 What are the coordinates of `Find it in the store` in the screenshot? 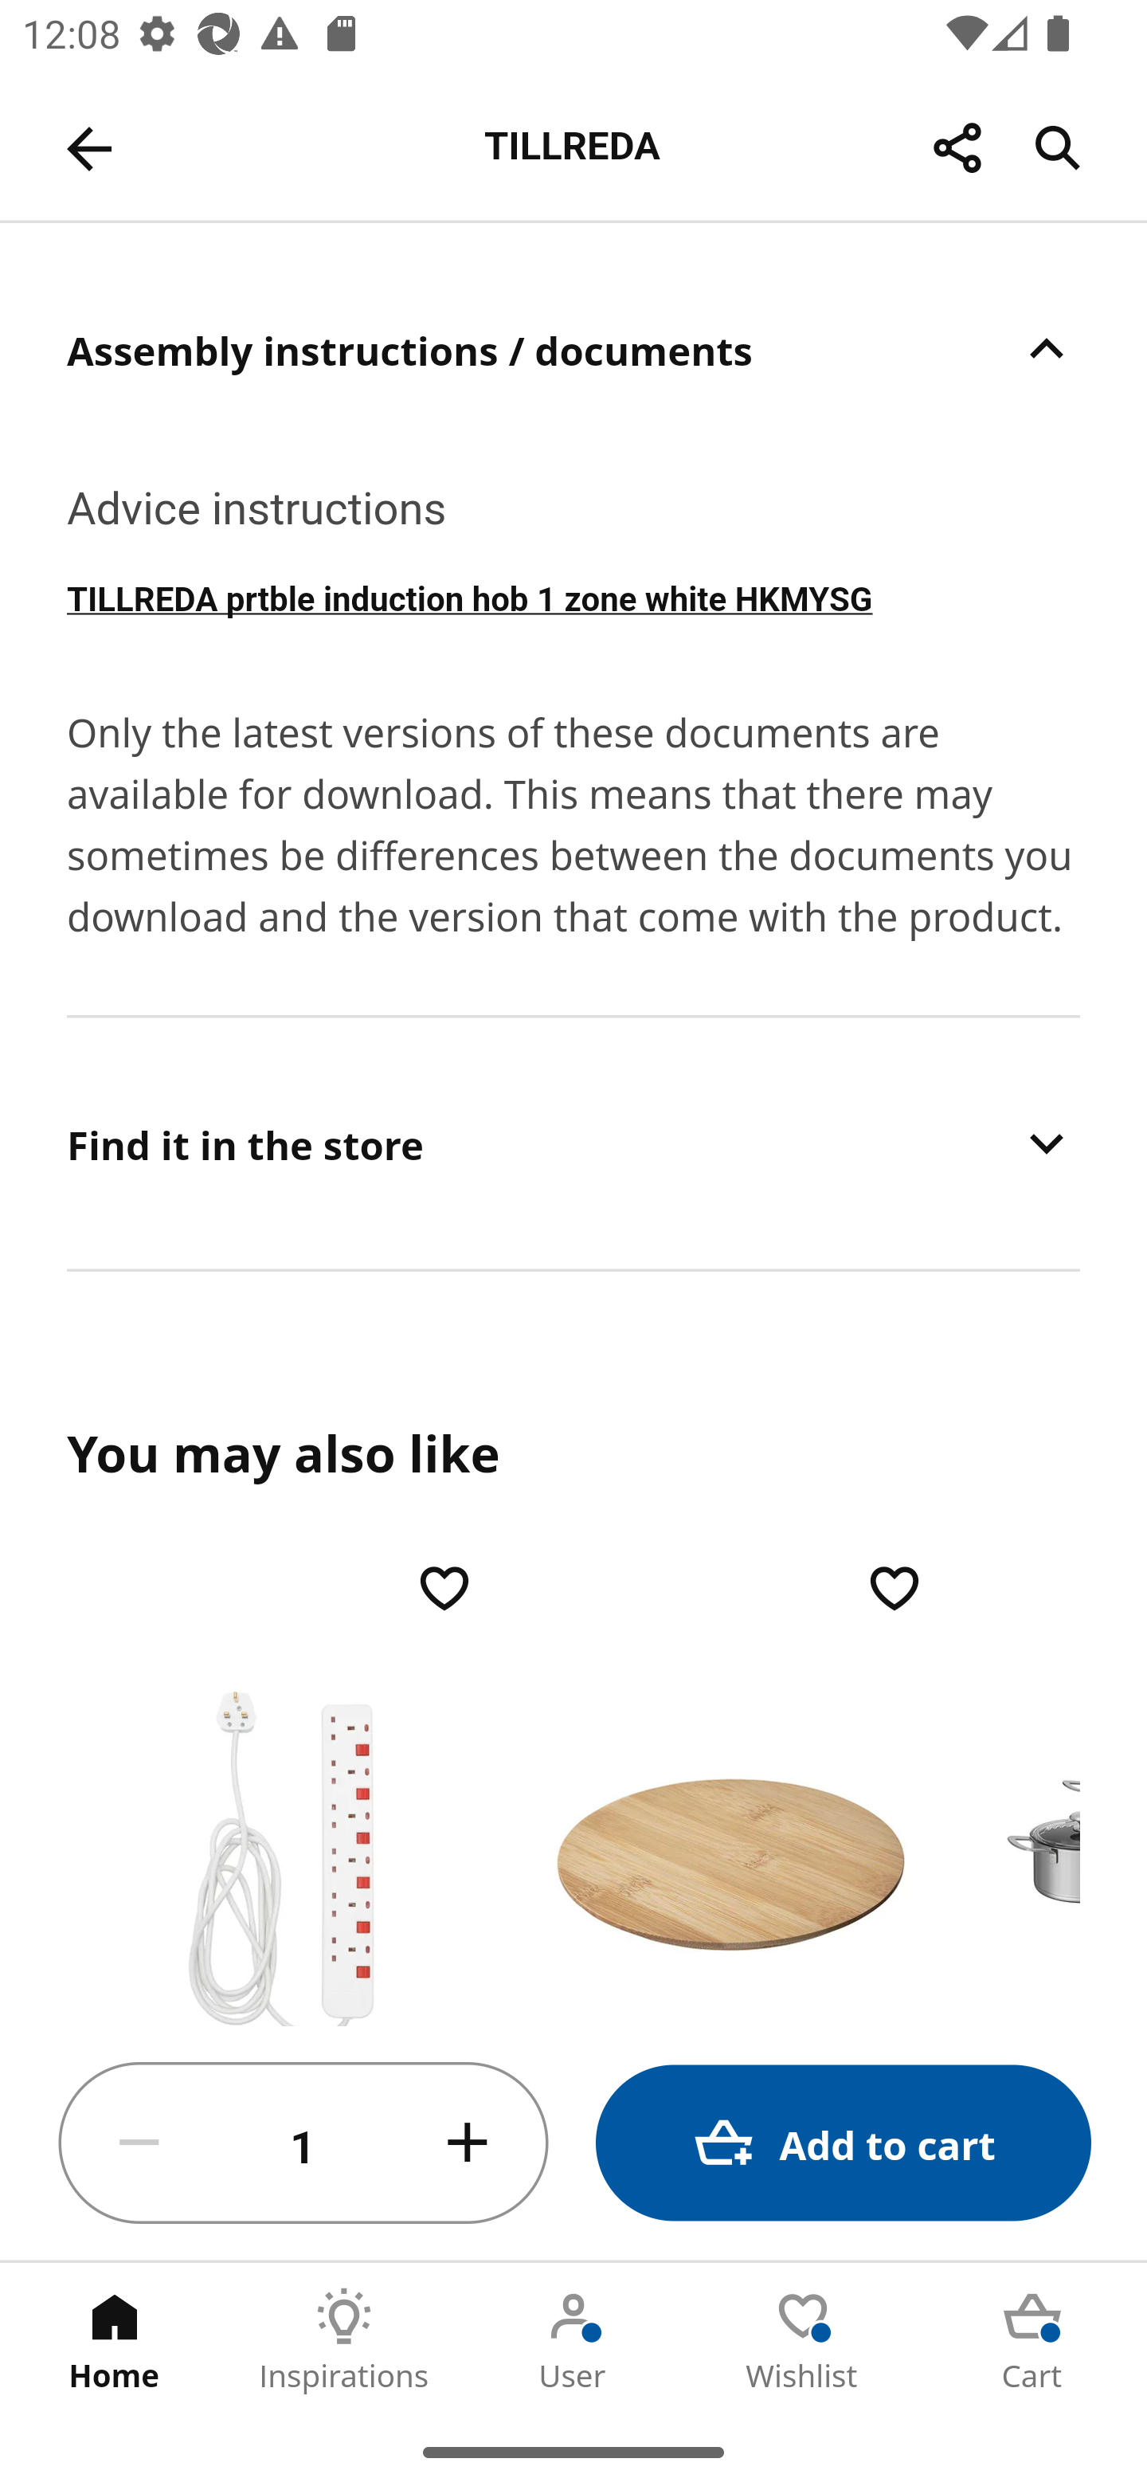 It's located at (573, 1143).